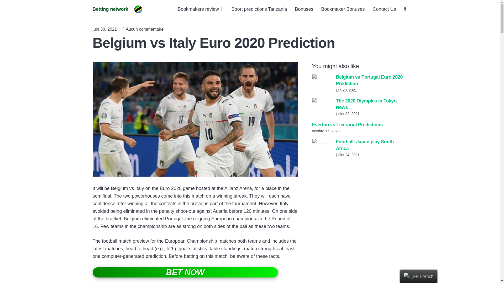 The width and height of the screenshot is (504, 283). I want to click on BET NOW, so click(185, 272).